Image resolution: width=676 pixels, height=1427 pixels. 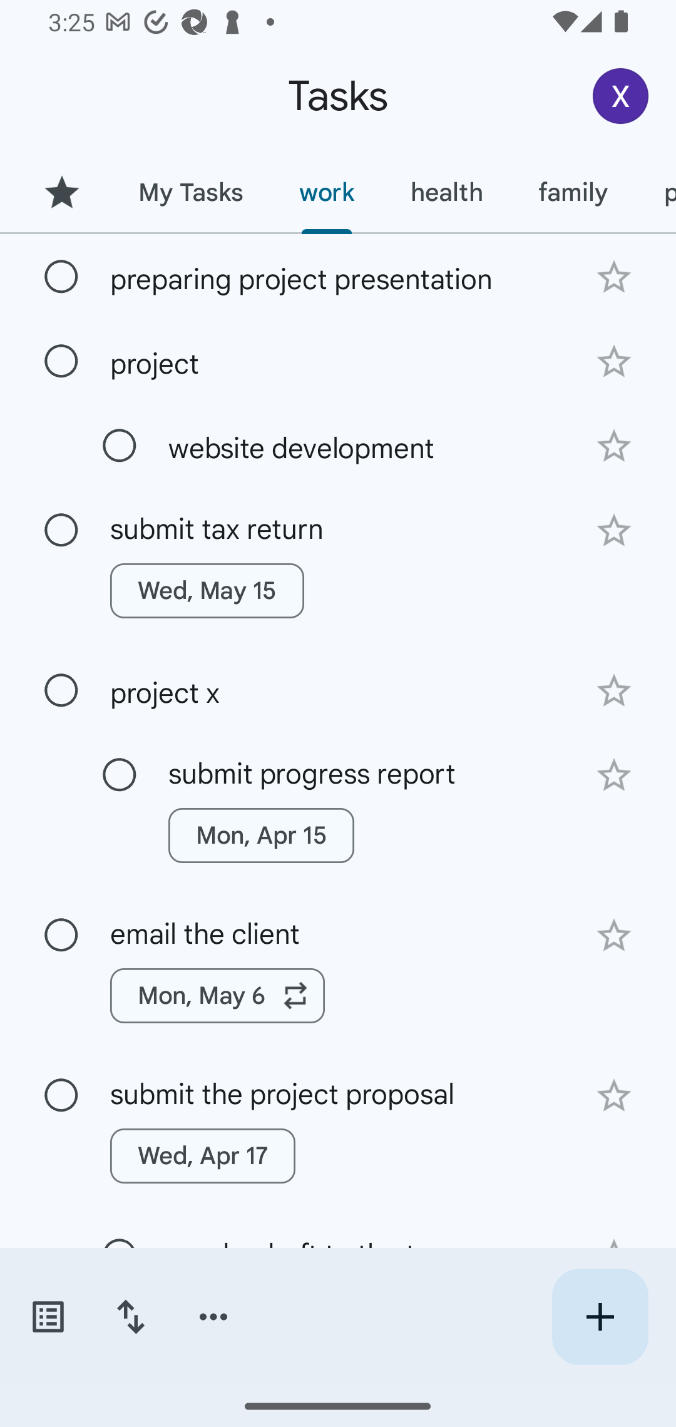 What do you see at coordinates (203, 1155) in the screenshot?
I see `Wed, Apr 17` at bounding box center [203, 1155].